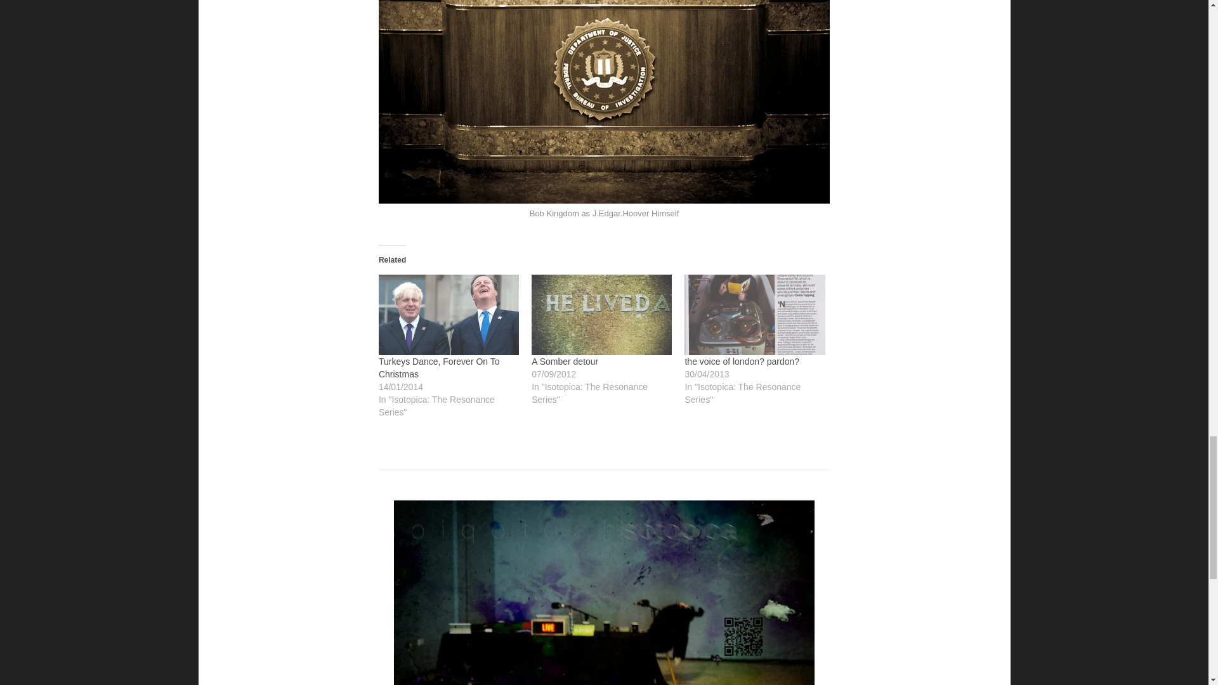  I want to click on A Somber detour, so click(601, 315).